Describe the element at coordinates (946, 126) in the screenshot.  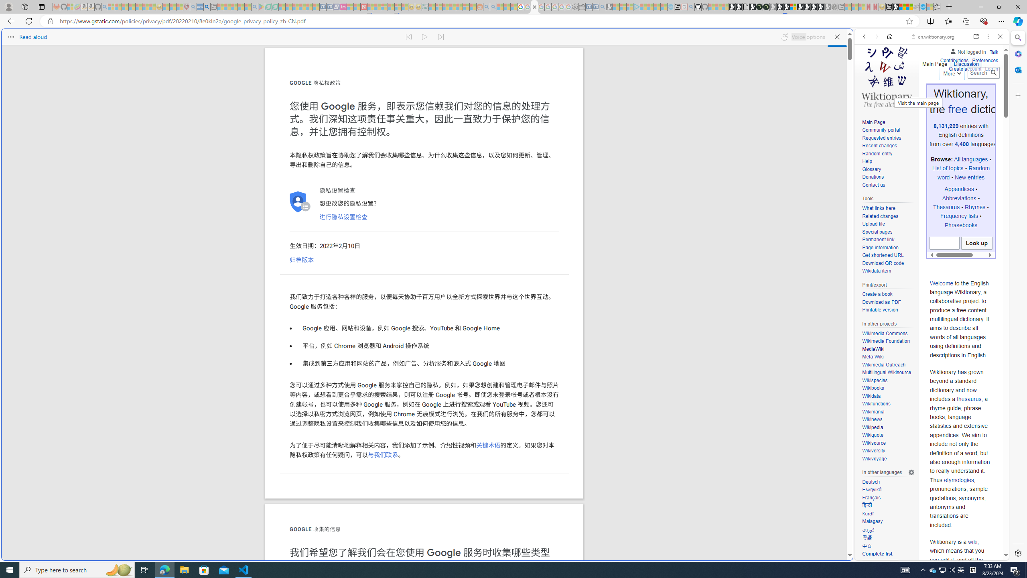
I see `8,131,229` at that location.